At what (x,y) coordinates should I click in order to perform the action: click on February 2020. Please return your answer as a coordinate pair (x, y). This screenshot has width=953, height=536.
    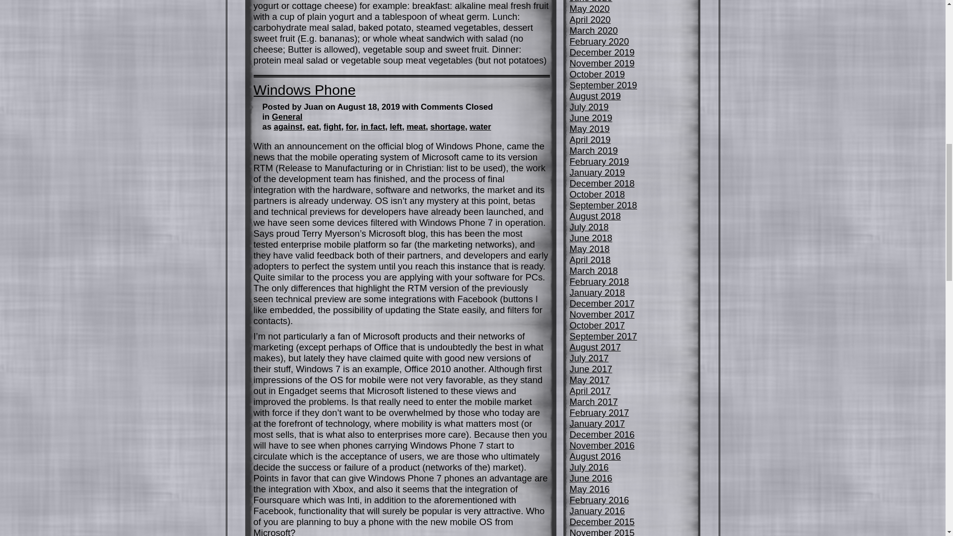
    Looking at the image, I should click on (600, 41).